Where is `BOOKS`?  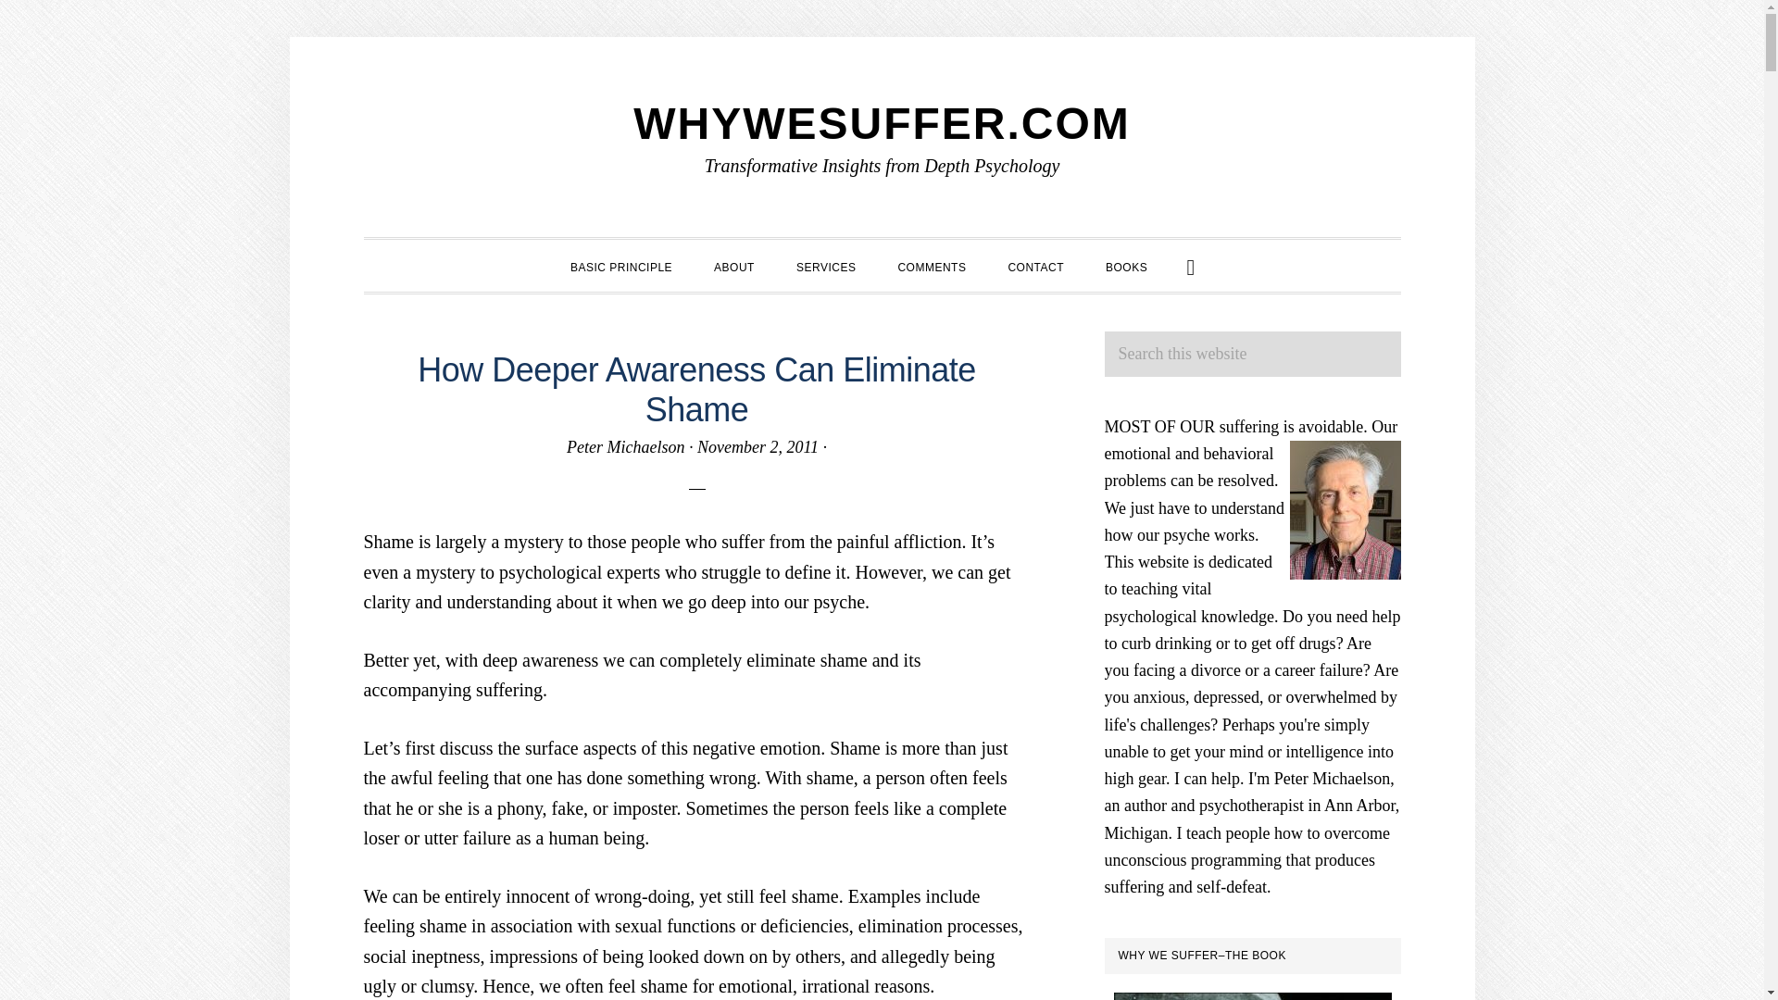 BOOKS is located at coordinates (1126, 265).